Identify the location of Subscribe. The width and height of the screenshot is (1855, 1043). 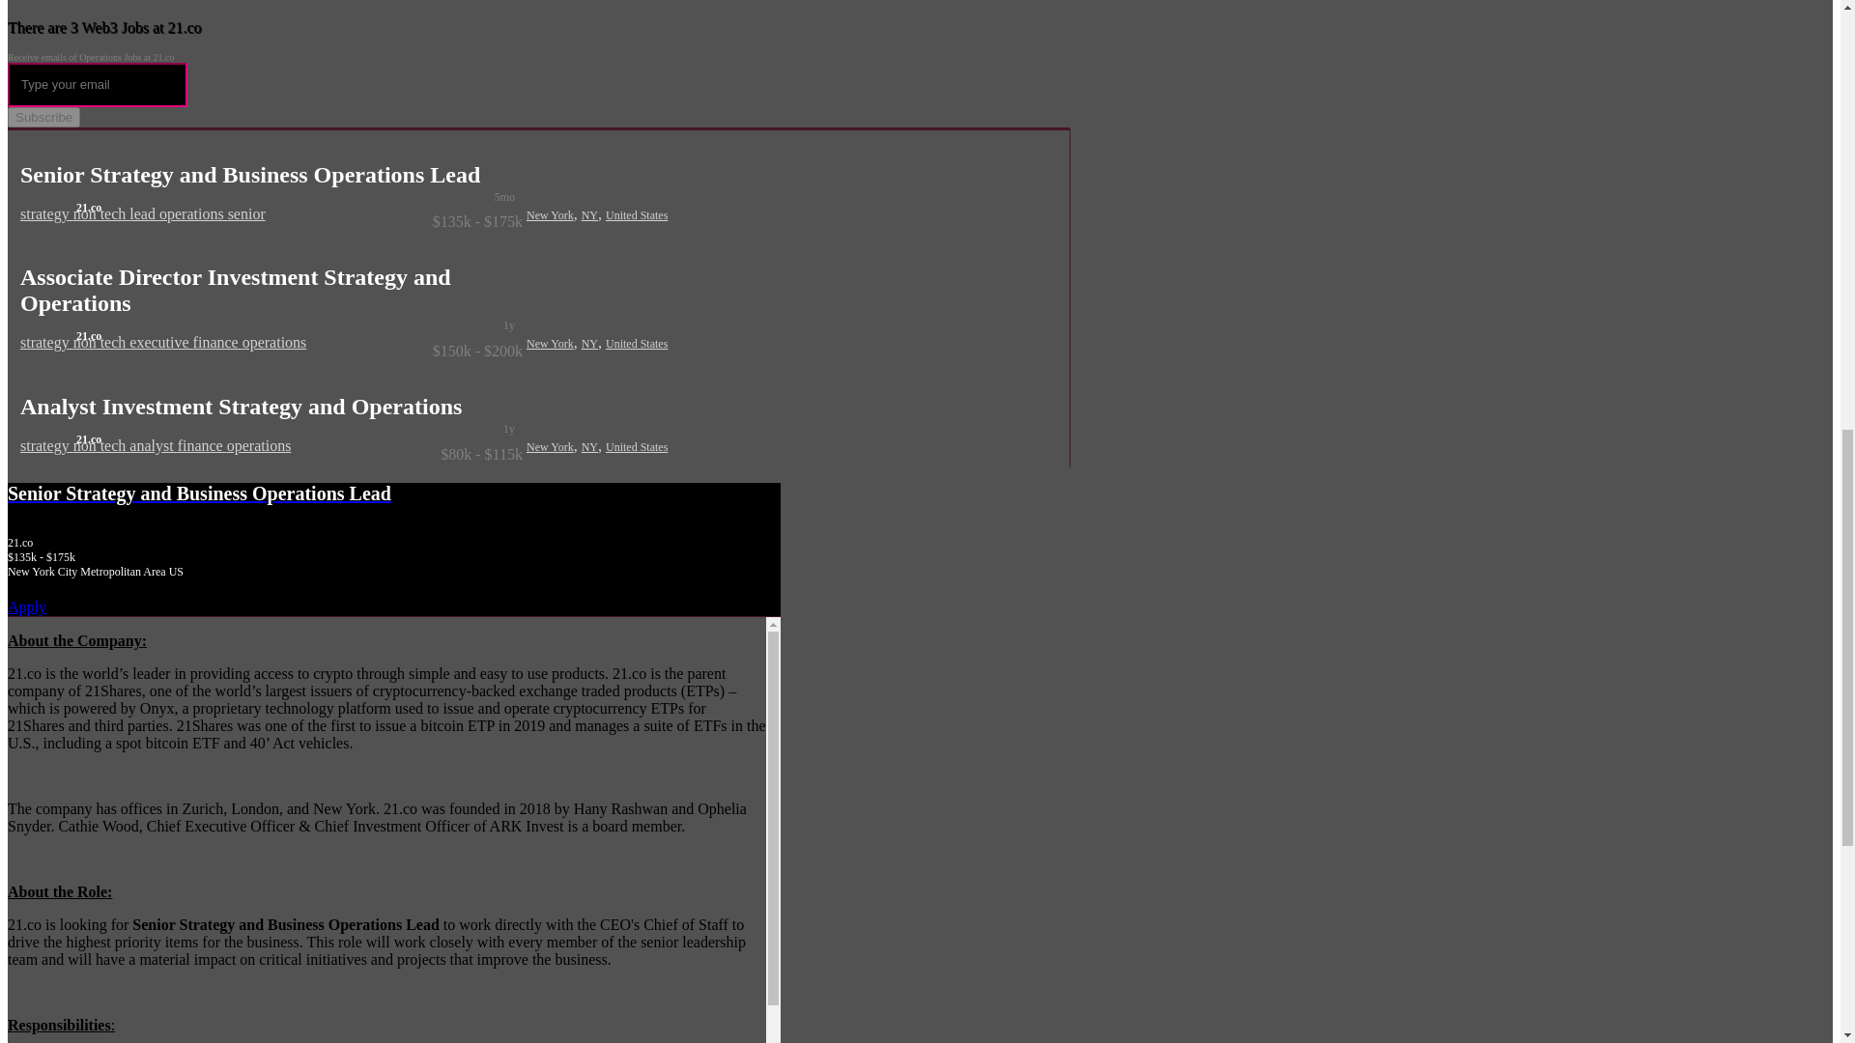
(43, 117).